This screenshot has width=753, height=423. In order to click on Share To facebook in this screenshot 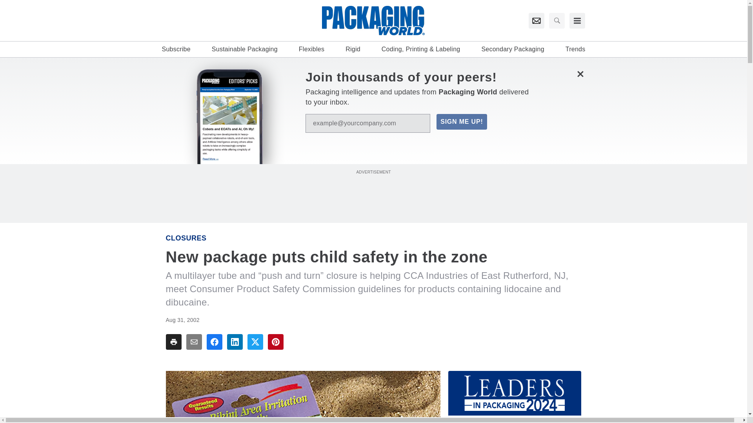, I will do `click(214, 342)`.